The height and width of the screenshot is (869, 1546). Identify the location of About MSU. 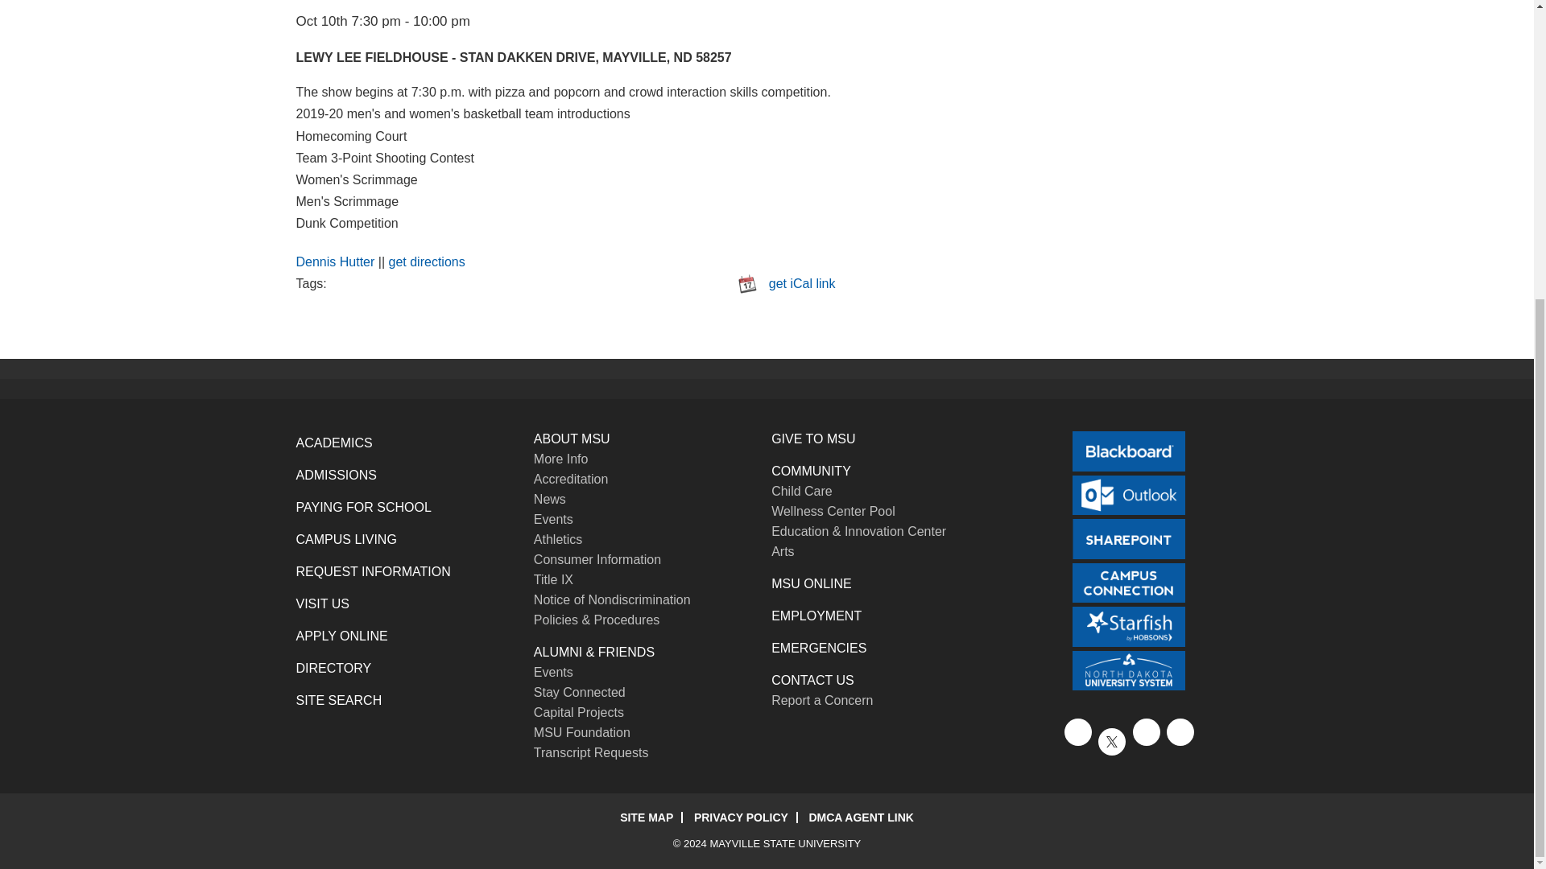
(572, 439).